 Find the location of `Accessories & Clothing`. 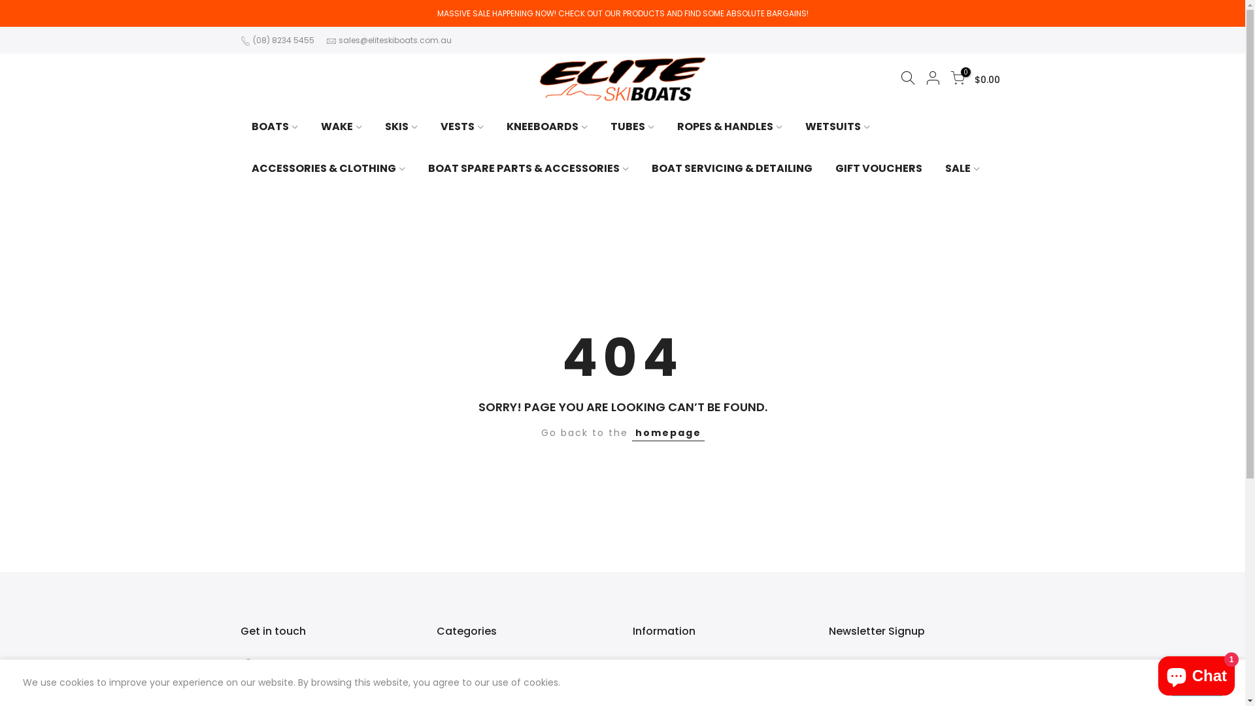

Accessories & Clothing is located at coordinates (489, 669).